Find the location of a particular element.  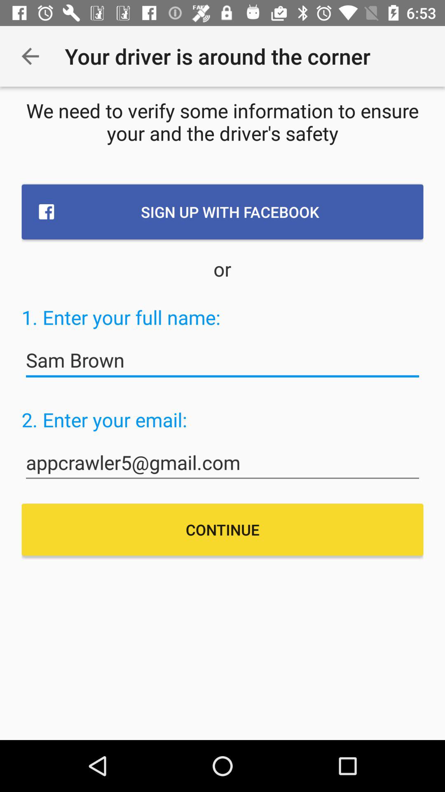

click icon to the left of the your driver is item is located at coordinates (30, 56).